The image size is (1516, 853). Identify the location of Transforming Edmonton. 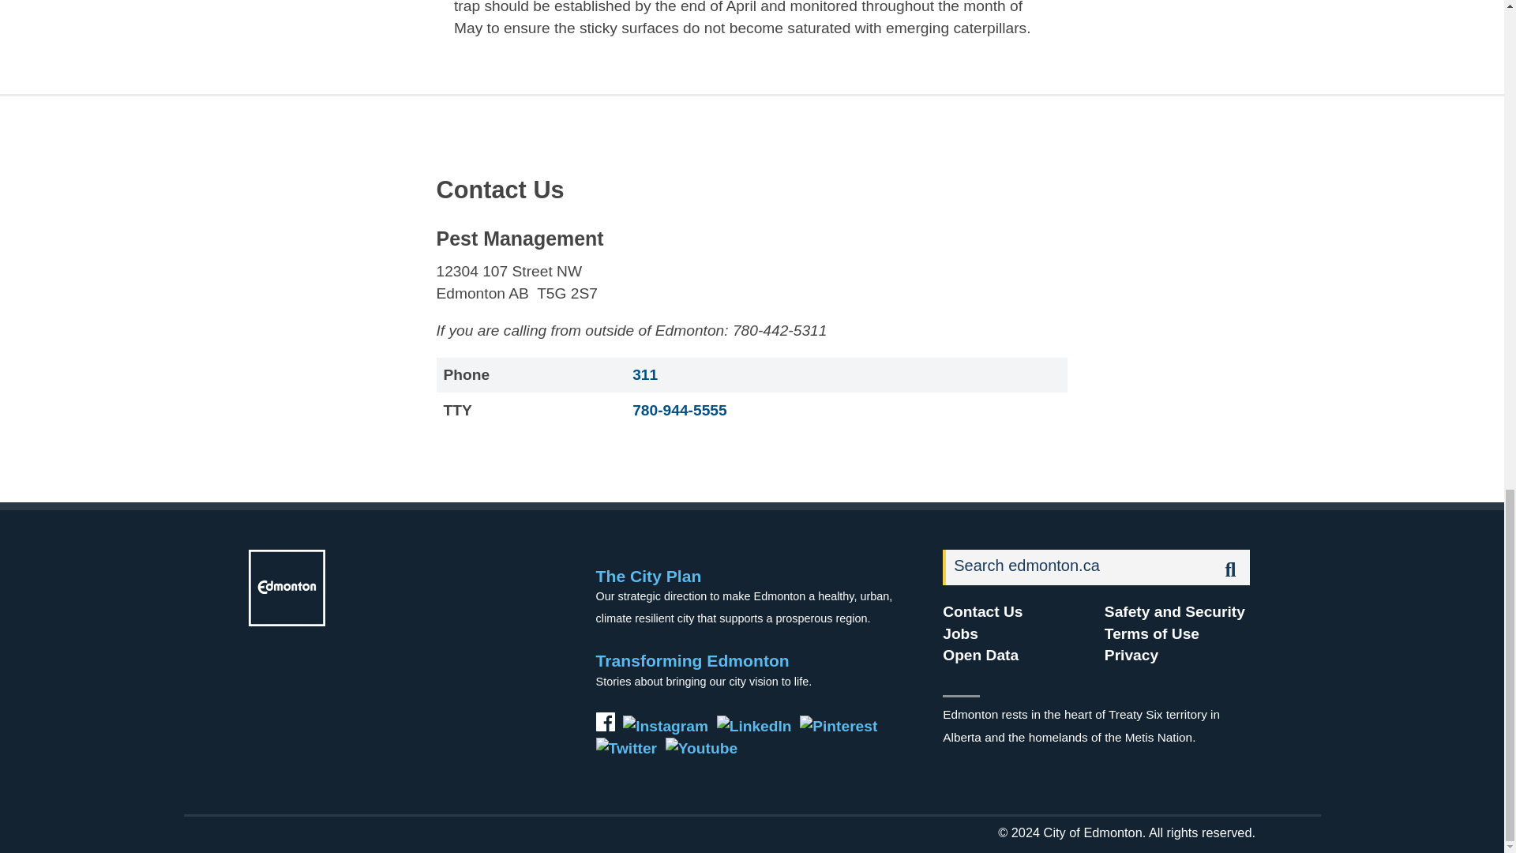
(692, 660).